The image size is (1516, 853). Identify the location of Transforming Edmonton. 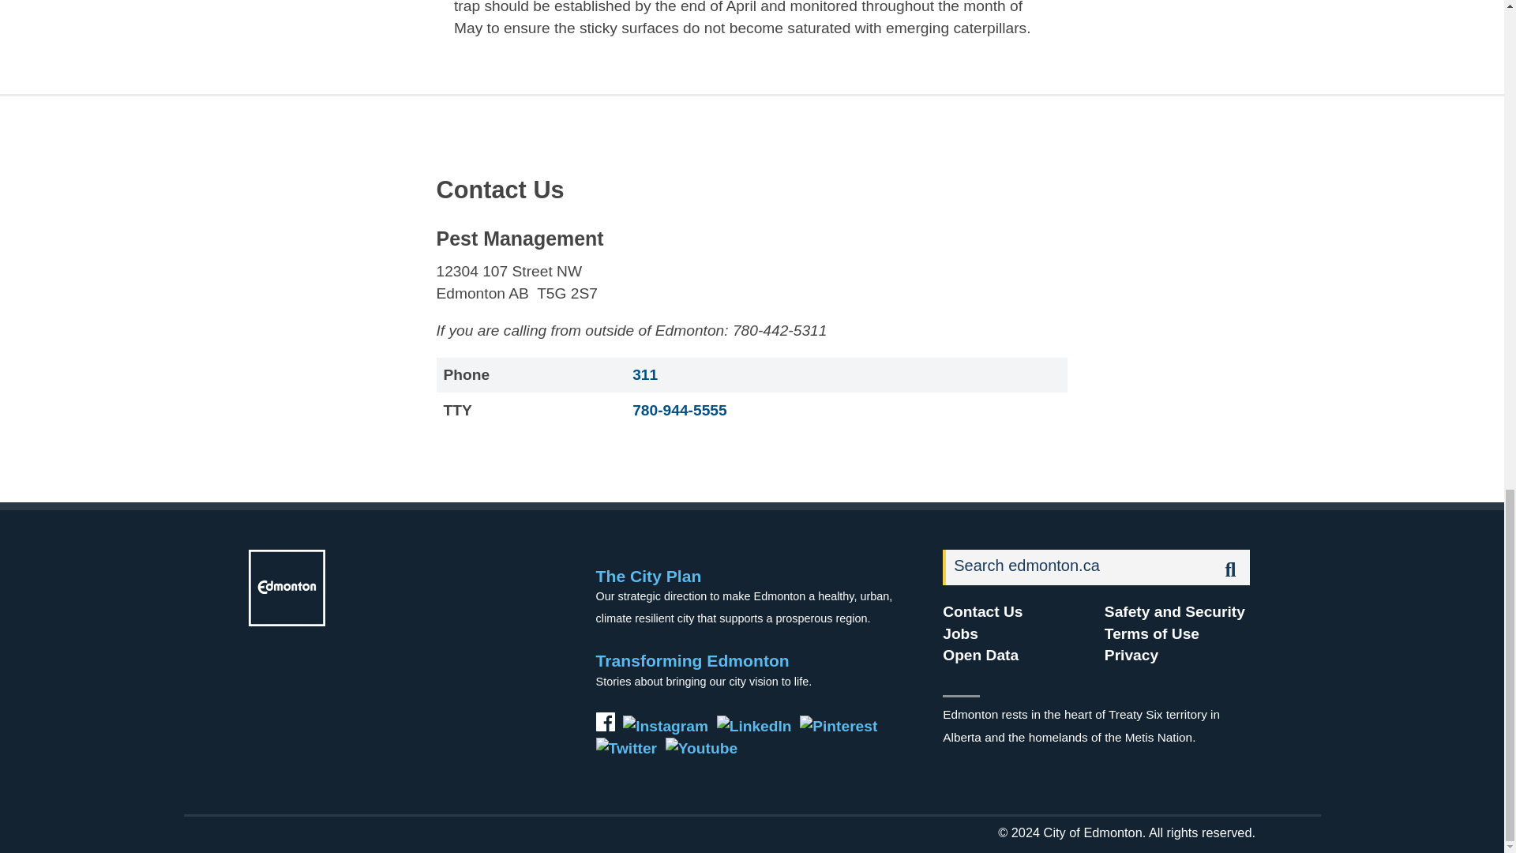
(692, 660).